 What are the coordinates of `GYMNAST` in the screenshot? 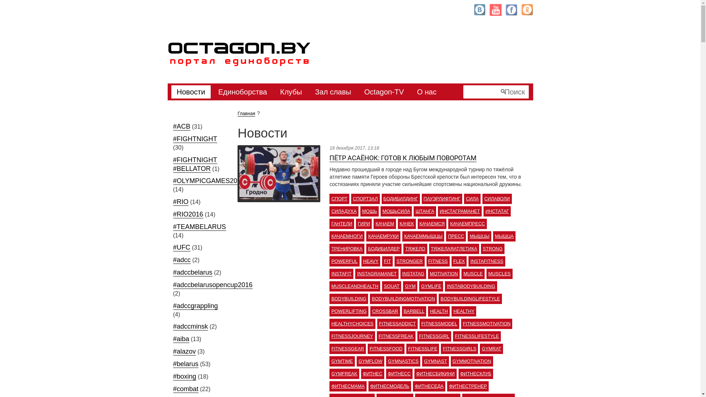 It's located at (435, 361).